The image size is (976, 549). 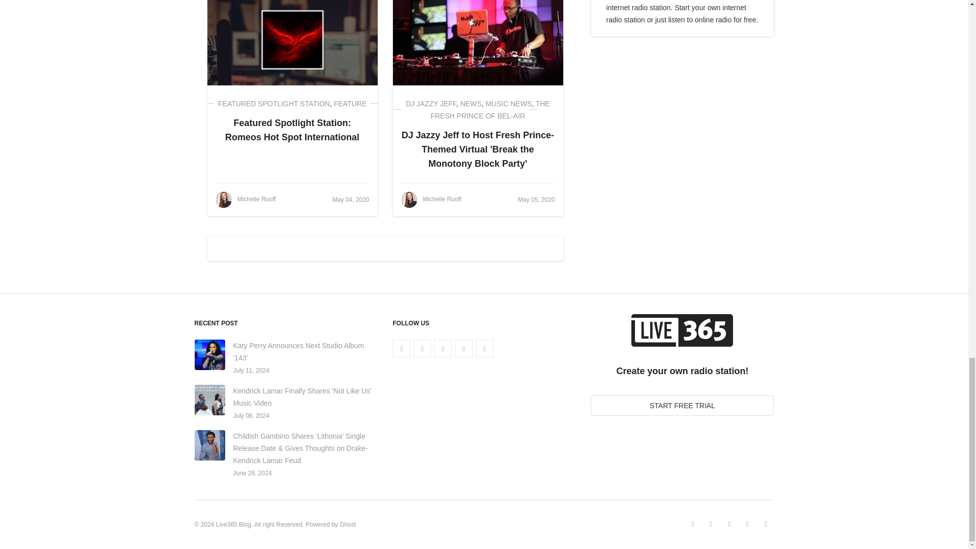 What do you see at coordinates (490, 110) in the screenshot?
I see `THE FRESH PRINCE OF BEL-AIR` at bounding box center [490, 110].